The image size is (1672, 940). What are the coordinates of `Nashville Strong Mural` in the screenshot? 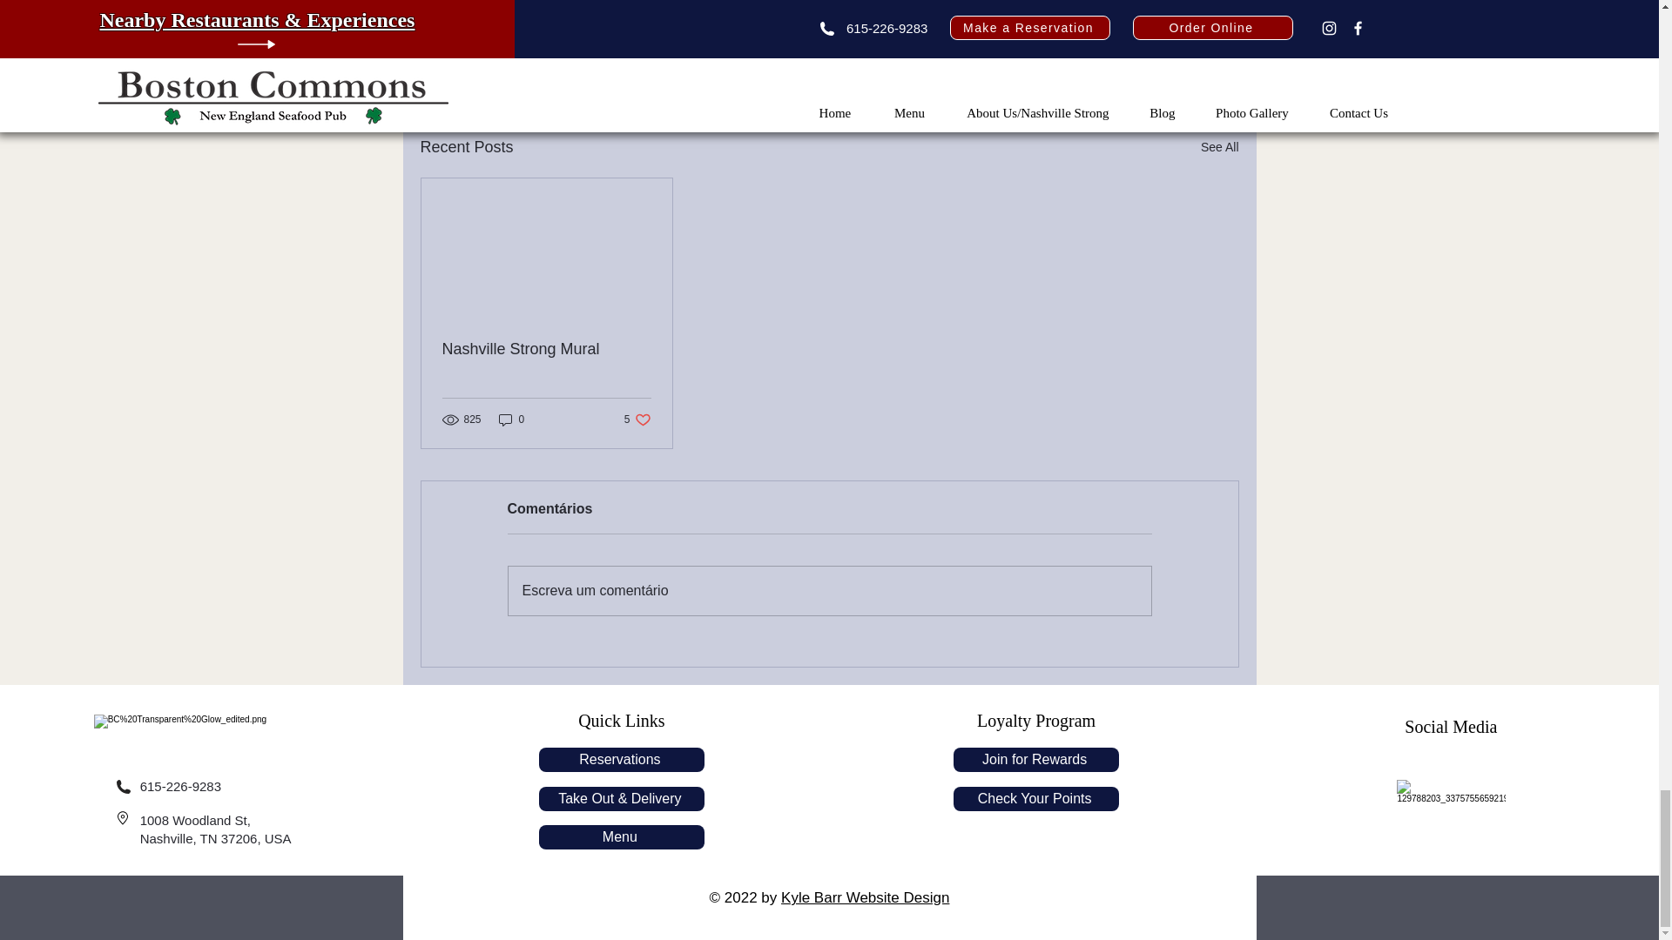 It's located at (1035, 799).